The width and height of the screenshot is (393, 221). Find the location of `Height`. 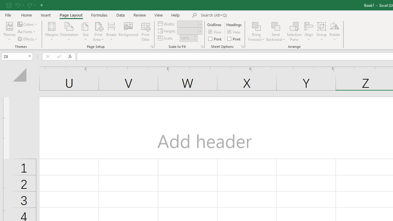

Height is located at coordinates (188, 31).